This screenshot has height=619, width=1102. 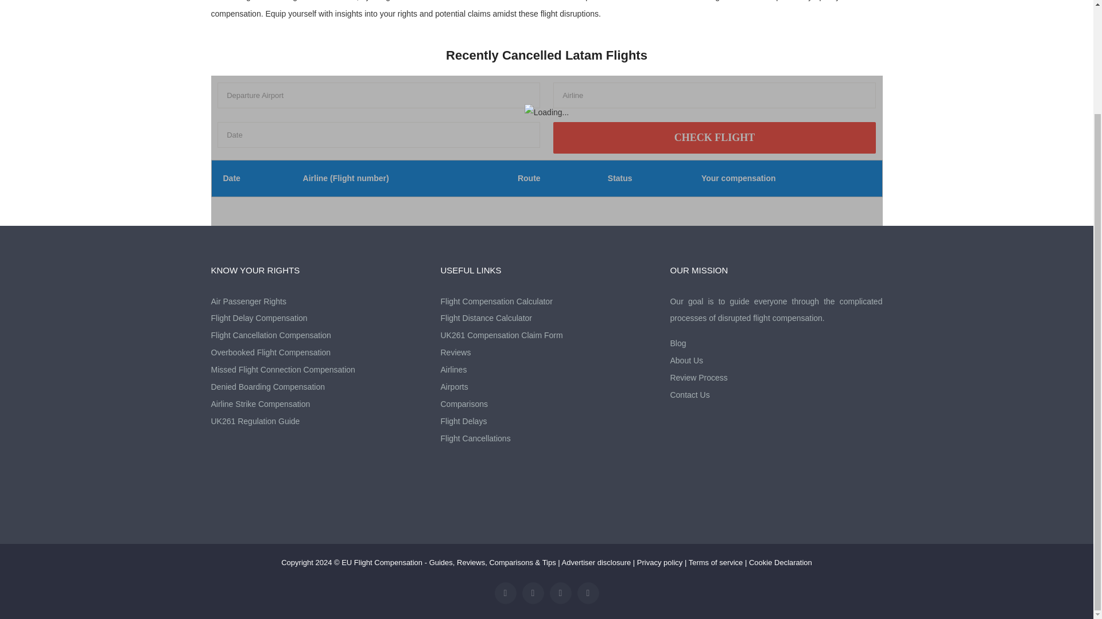 What do you see at coordinates (588, 593) in the screenshot?
I see `Pinterest` at bounding box center [588, 593].